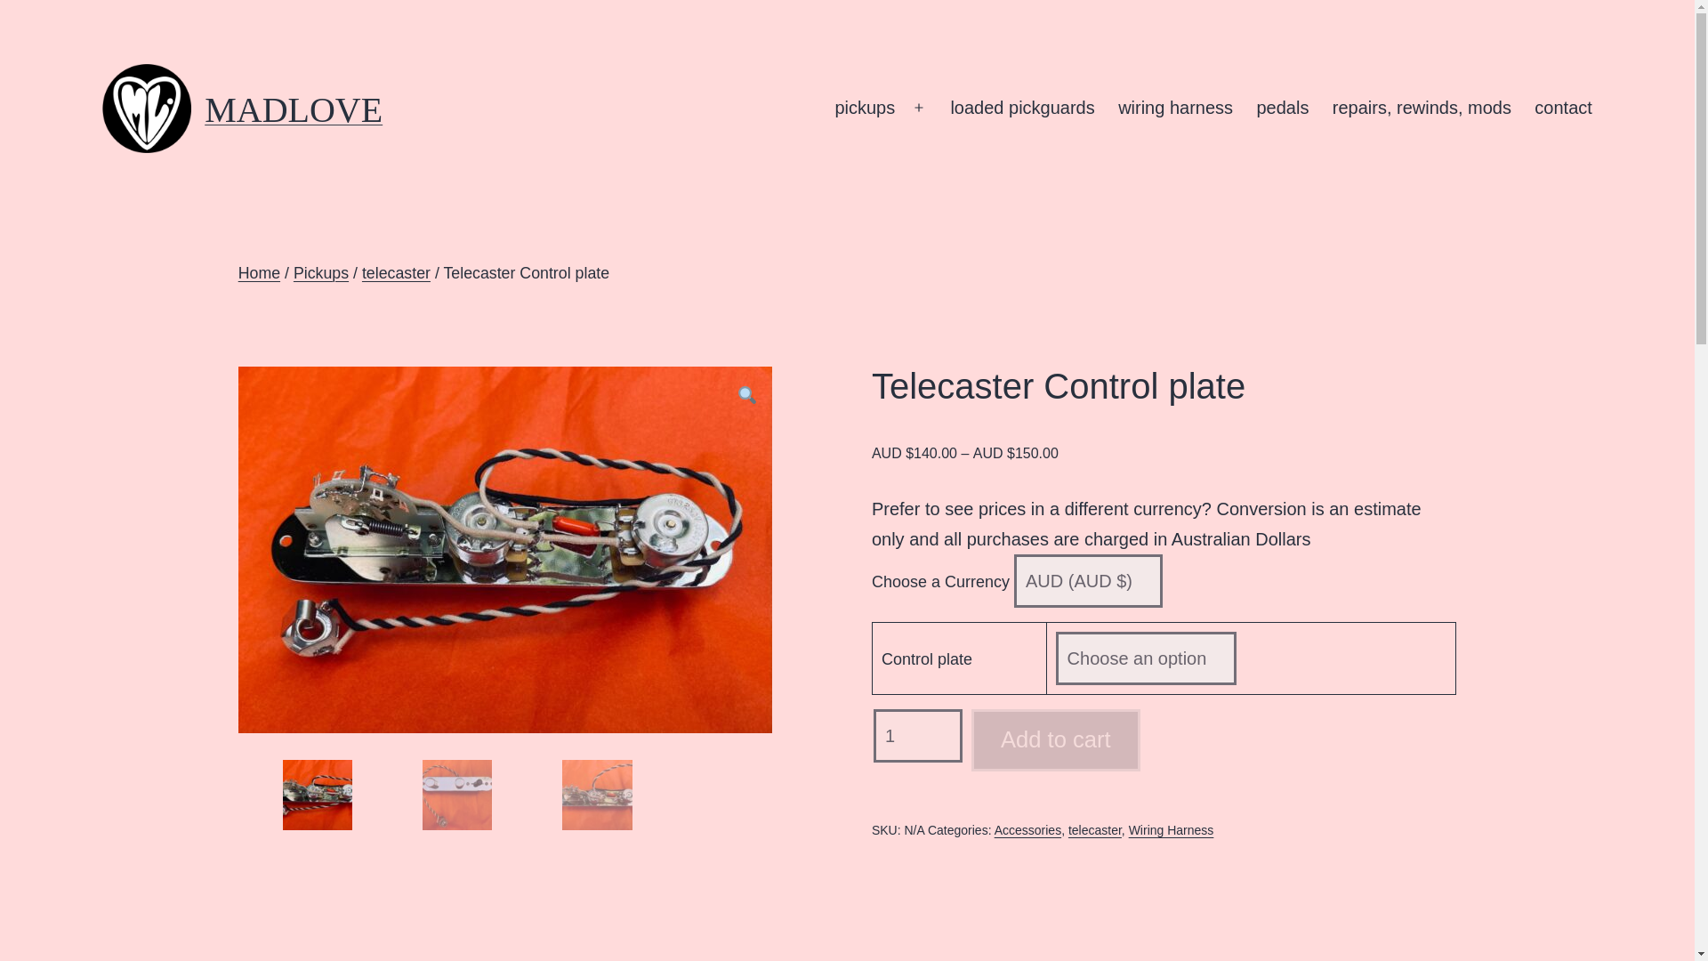 The width and height of the screenshot is (1708, 961). What do you see at coordinates (1022, 109) in the screenshot?
I see `loaded pickguards` at bounding box center [1022, 109].